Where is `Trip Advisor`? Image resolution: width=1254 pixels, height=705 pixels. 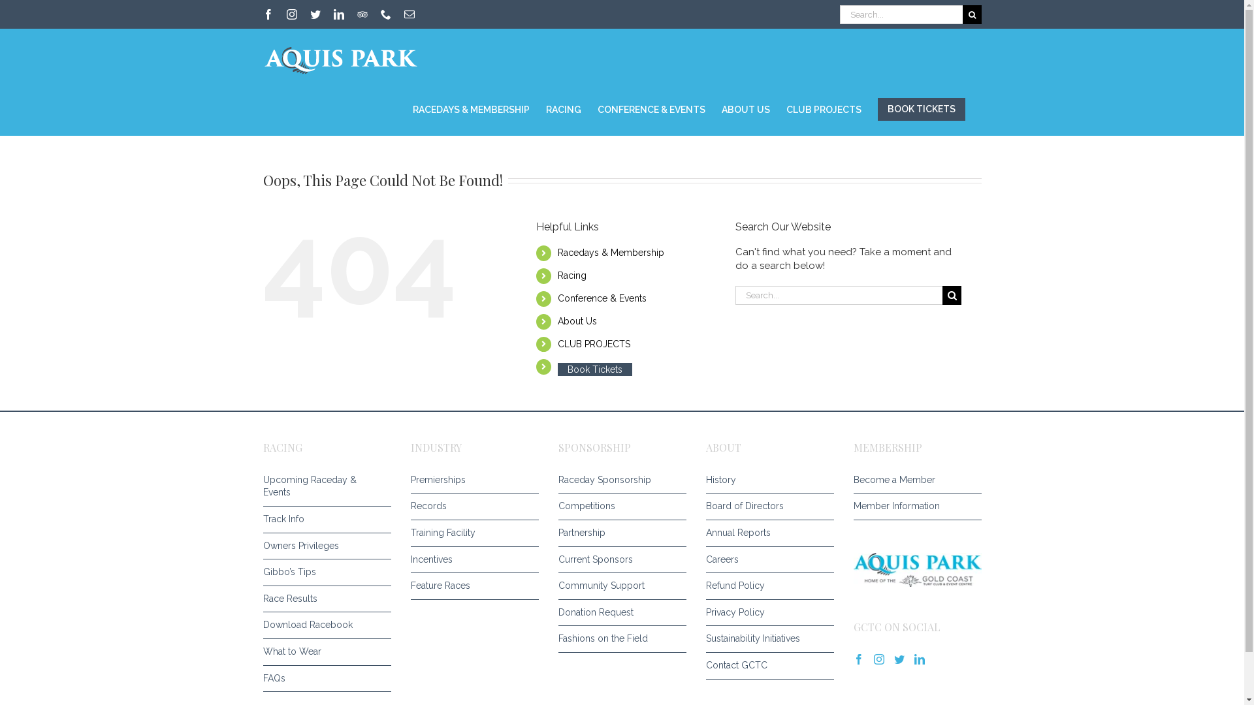 Trip Advisor is located at coordinates (362, 14).